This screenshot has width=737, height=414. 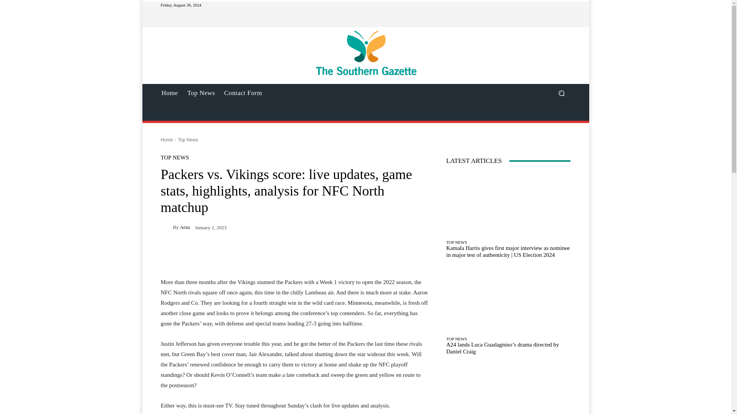 What do you see at coordinates (169, 93) in the screenshot?
I see `Home` at bounding box center [169, 93].